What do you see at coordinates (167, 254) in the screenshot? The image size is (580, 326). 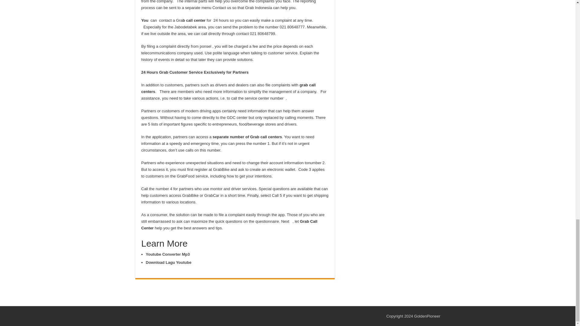 I see `Youtube Converter Mp3` at bounding box center [167, 254].